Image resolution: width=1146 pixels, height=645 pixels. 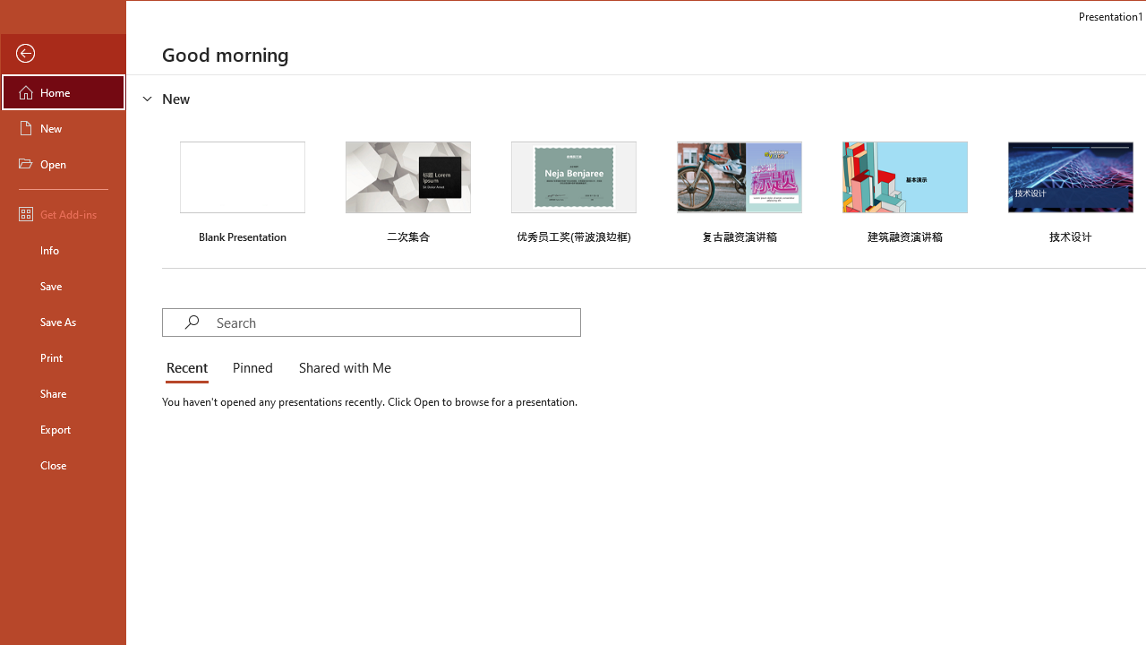 I want to click on Back, so click(x=63, y=54).